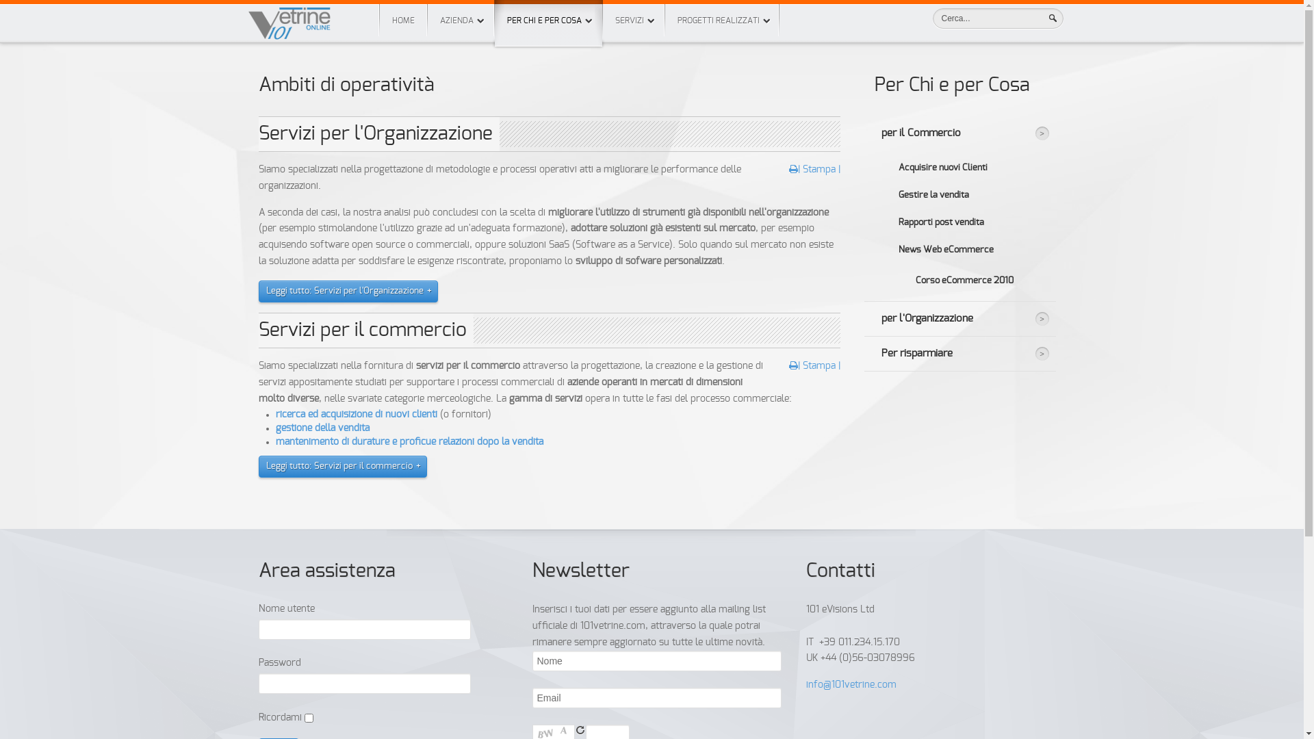 The width and height of the screenshot is (1314, 739). What do you see at coordinates (633, 21) in the screenshot?
I see `SERVIZI` at bounding box center [633, 21].